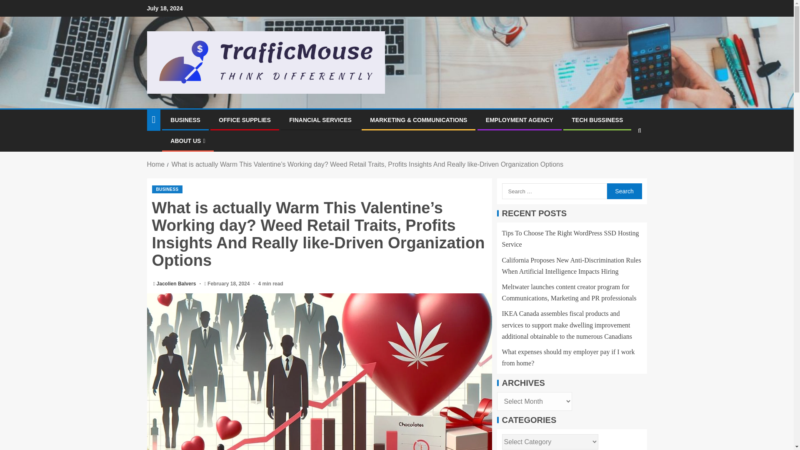 This screenshot has height=450, width=800. Describe the element at coordinates (185, 120) in the screenshot. I see `BUSINESS` at that location.